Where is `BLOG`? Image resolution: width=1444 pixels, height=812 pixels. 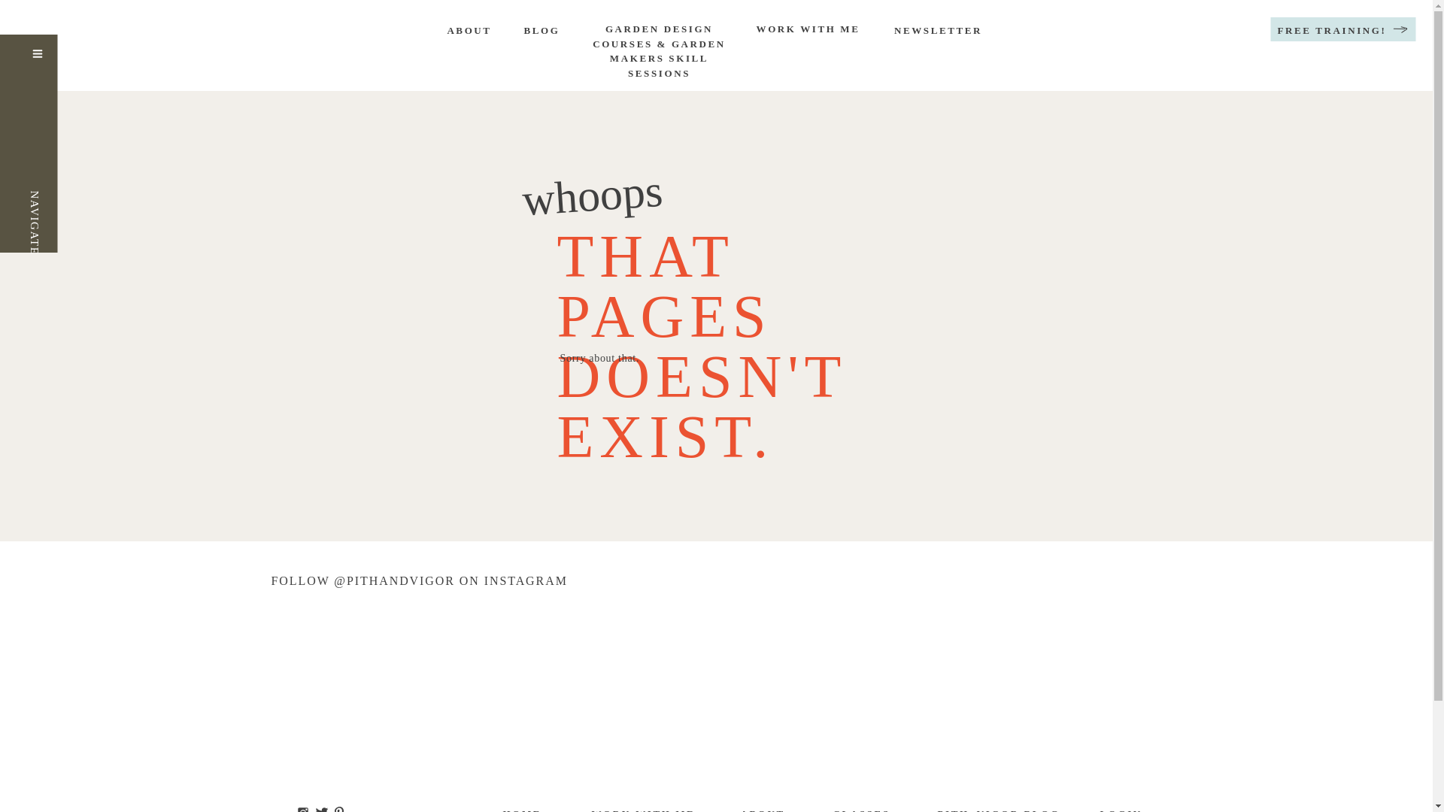
BLOG is located at coordinates (541, 32).